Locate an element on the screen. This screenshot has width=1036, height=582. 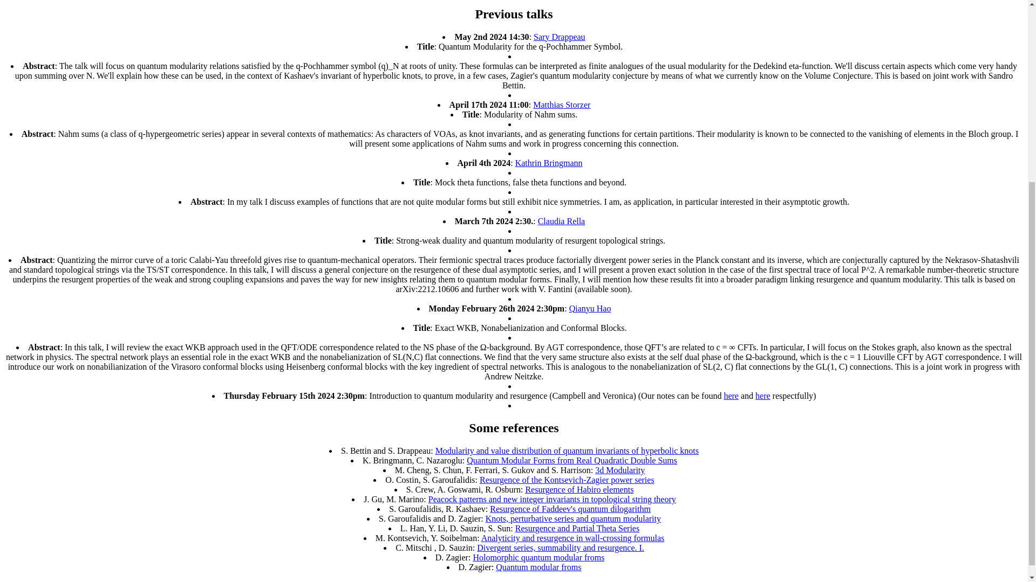
Resurgence of Faddeev's quantum dilogarithm is located at coordinates (570, 509).